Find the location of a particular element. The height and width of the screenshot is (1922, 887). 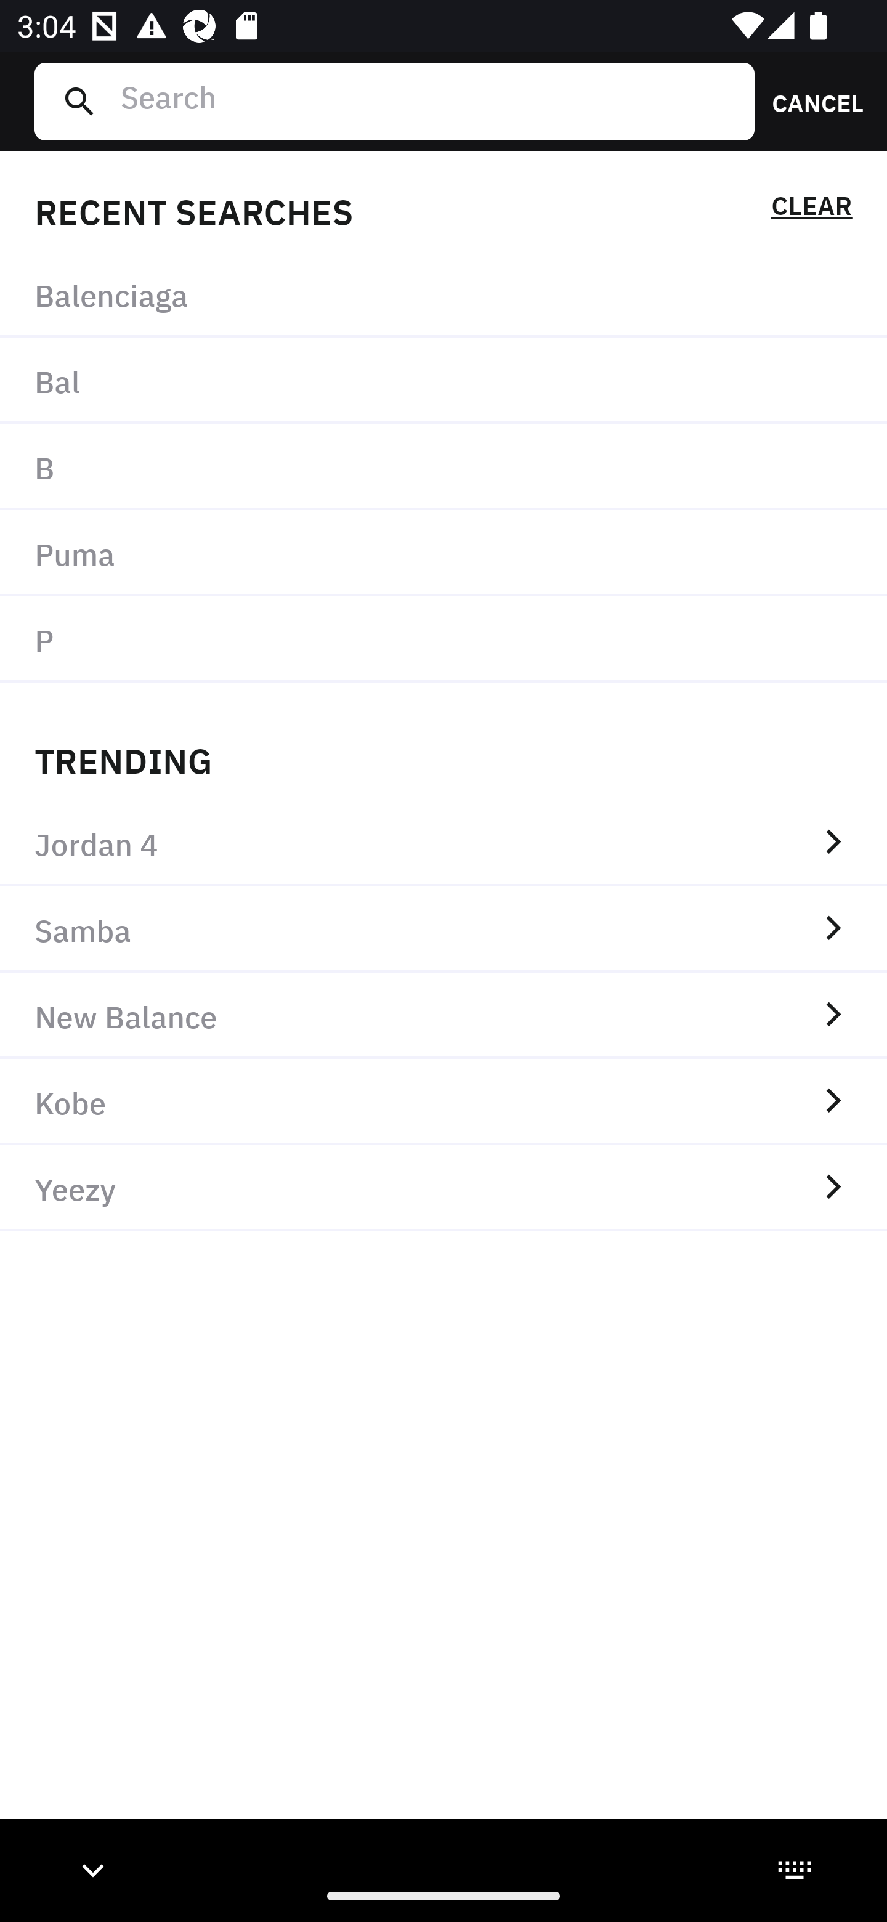

CANCEL is located at coordinates (809, 101).